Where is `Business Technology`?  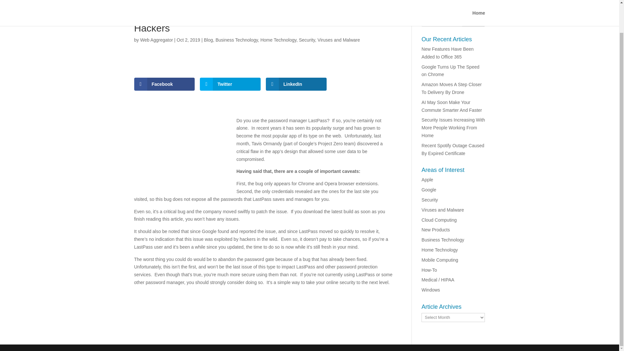
Business Technology is located at coordinates (236, 40).